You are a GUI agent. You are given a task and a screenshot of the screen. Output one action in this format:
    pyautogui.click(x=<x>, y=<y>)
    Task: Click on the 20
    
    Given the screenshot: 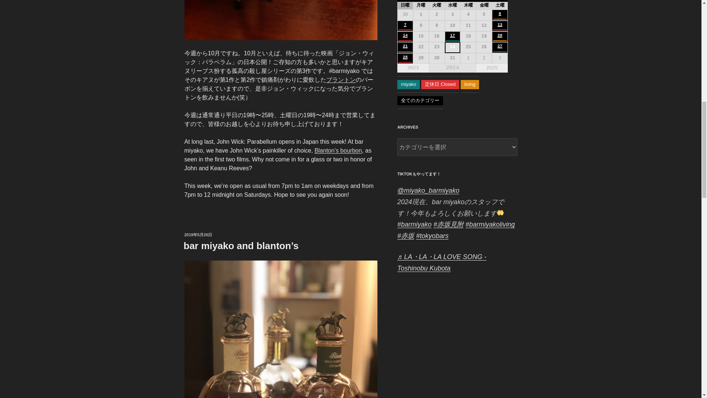 What is the action you would take?
    pyautogui.click(x=500, y=35)
    